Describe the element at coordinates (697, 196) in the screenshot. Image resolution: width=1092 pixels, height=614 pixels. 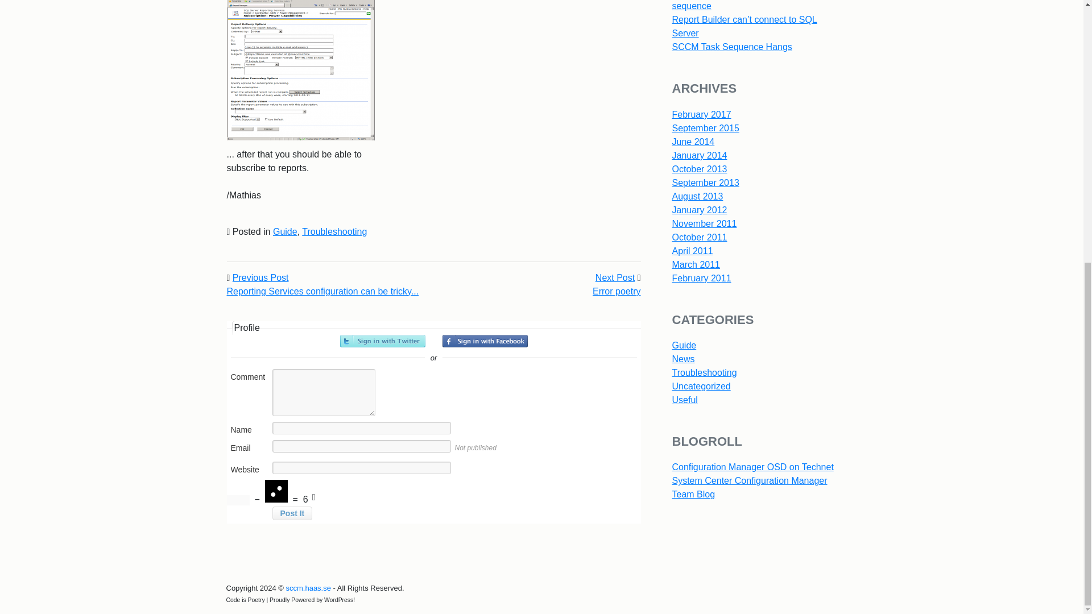
I see `August 2013` at that location.